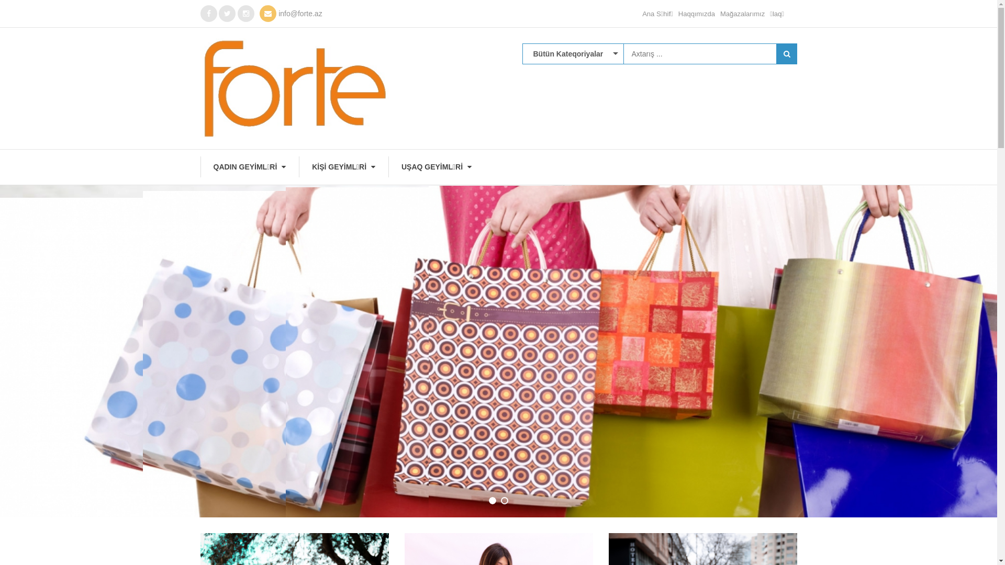  Describe the element at coordinates (575, 178) in the screenshot. I see `84` at that location.